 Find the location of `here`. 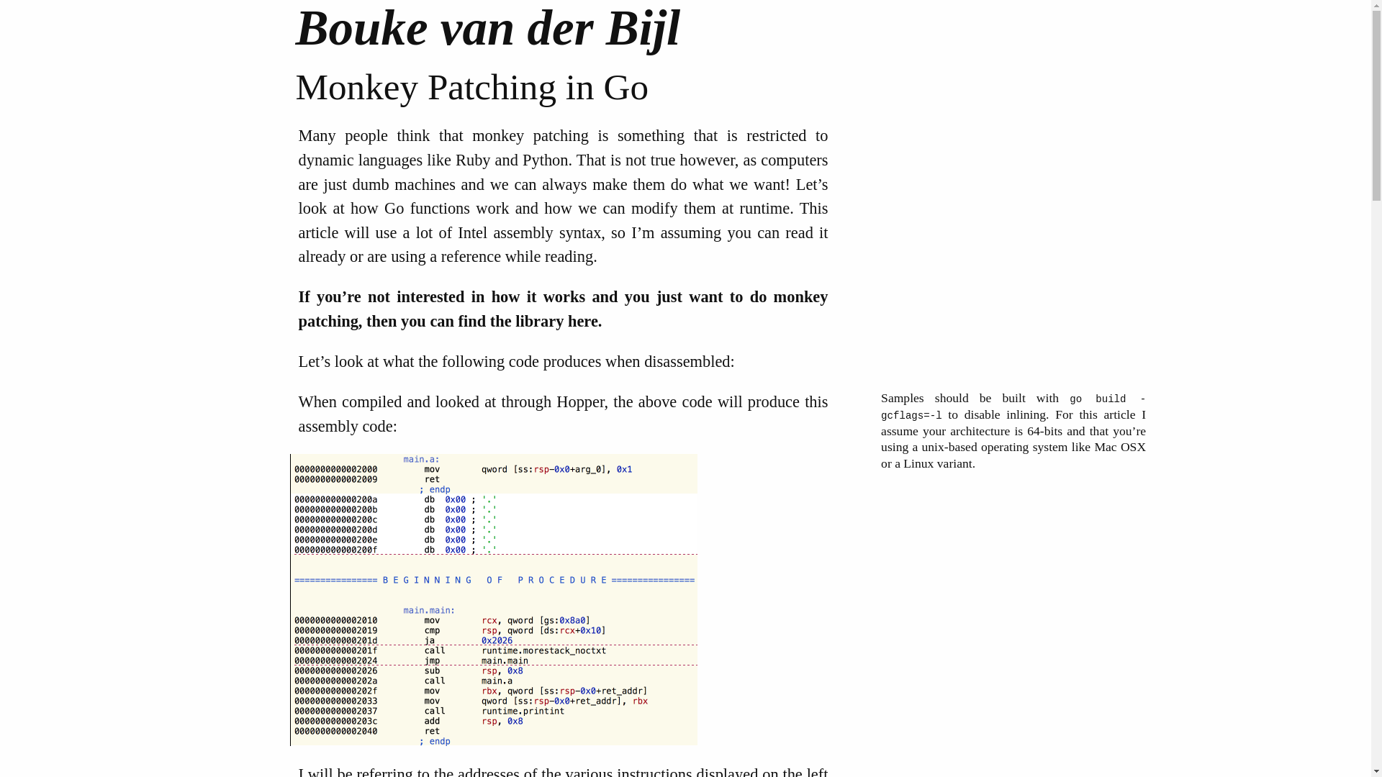

here is located at coordinates (583, 321).